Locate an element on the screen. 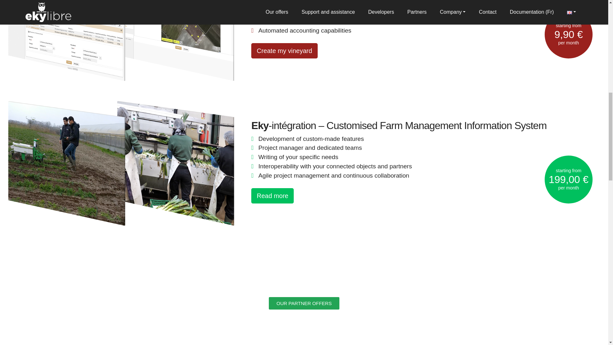  OUR PARTNER OFFERS is located at coordinates (304, 303).